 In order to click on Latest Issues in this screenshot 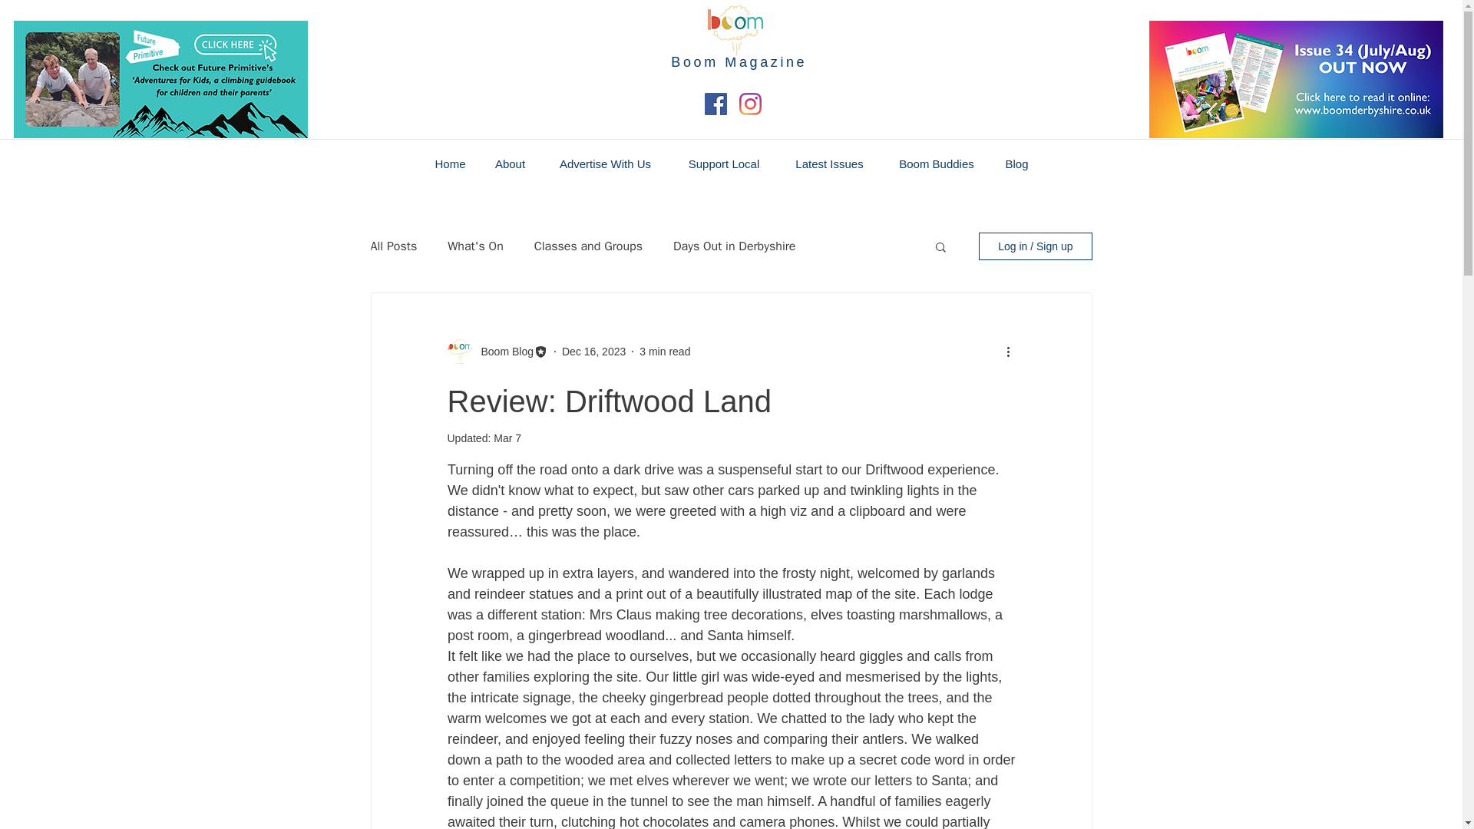, I will do `click(829, 163)`.